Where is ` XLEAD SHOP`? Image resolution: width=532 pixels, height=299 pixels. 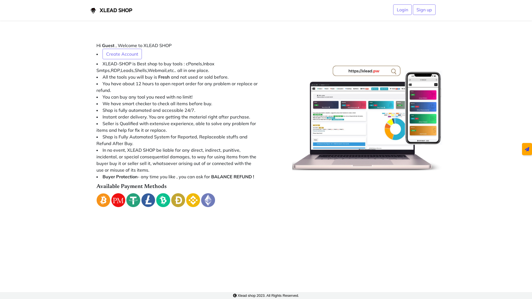  XLEAD SHOP is located at coordinates (111, 10).